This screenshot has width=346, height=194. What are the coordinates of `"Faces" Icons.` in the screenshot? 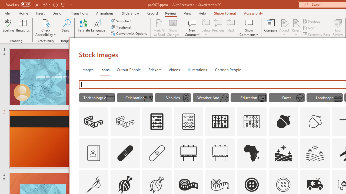 It's located at (287, 98).